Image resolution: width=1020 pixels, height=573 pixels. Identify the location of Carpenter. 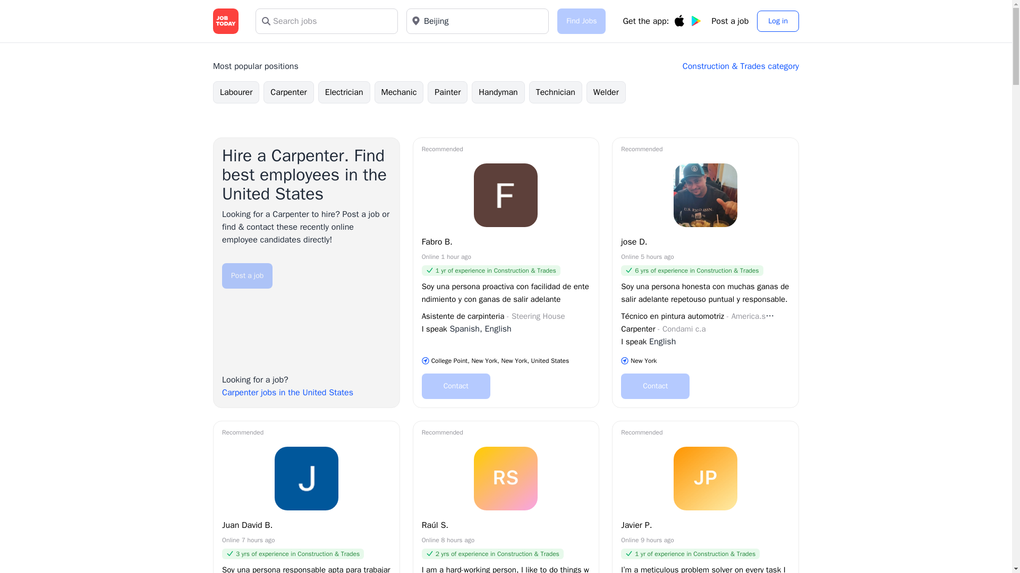
(288, 92).